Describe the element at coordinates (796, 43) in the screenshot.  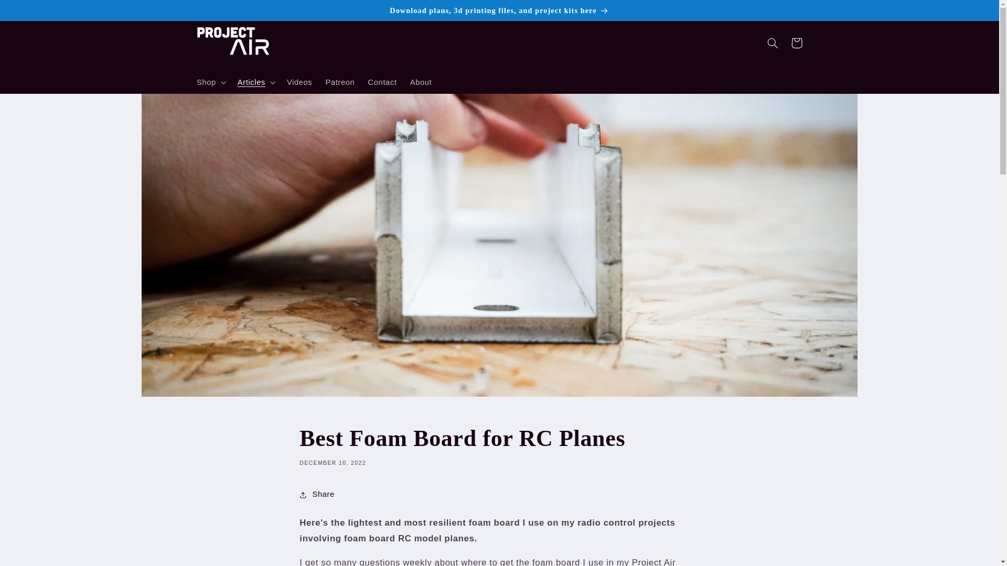
I see `Cart` at that location.